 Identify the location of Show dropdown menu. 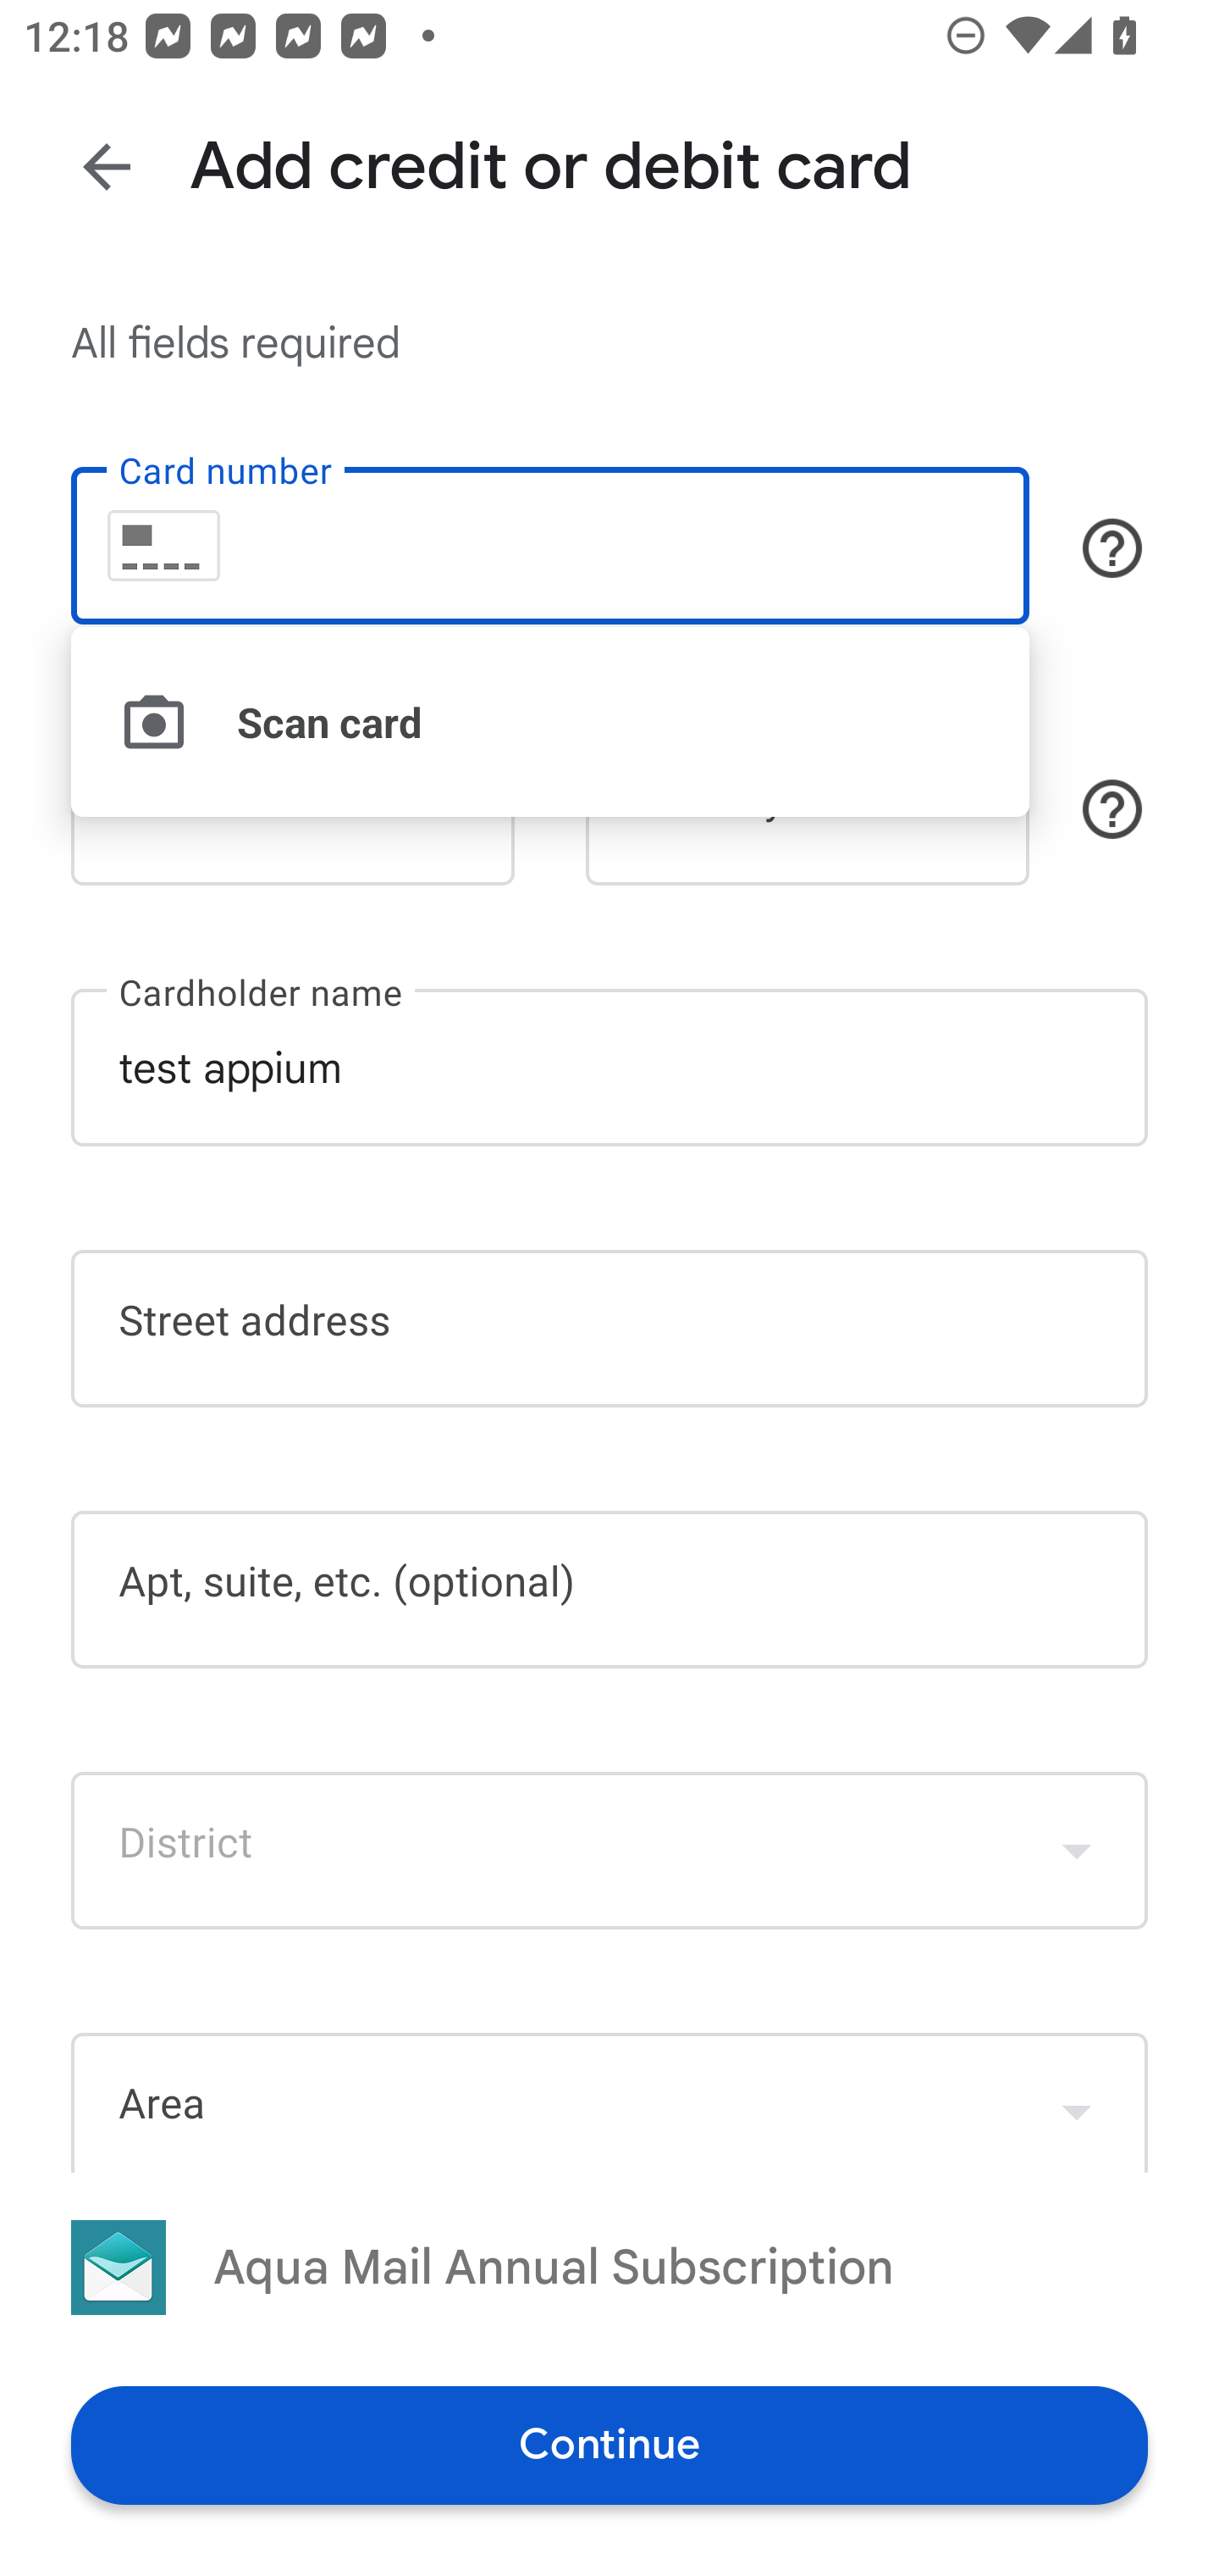
(1077, 2105).